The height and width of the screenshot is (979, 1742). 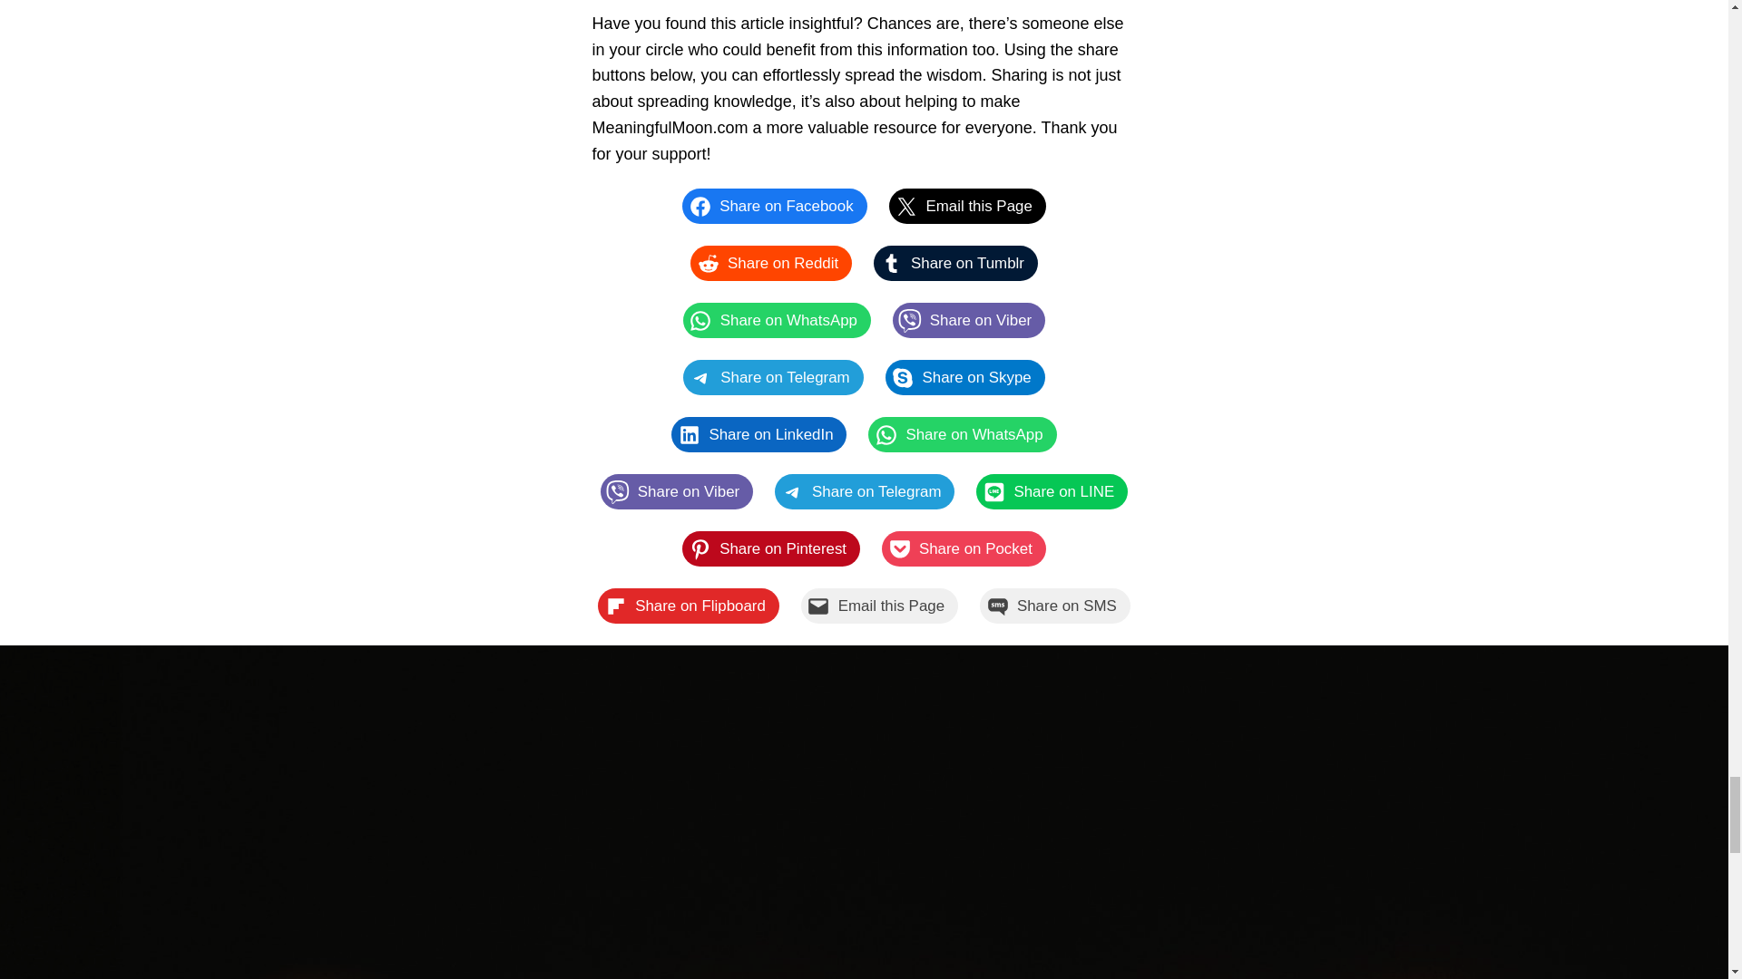 What do you see at coordinates (770, 263) in the screenshot?
I see `Share on Reddit` at bounding box center [770, 263].